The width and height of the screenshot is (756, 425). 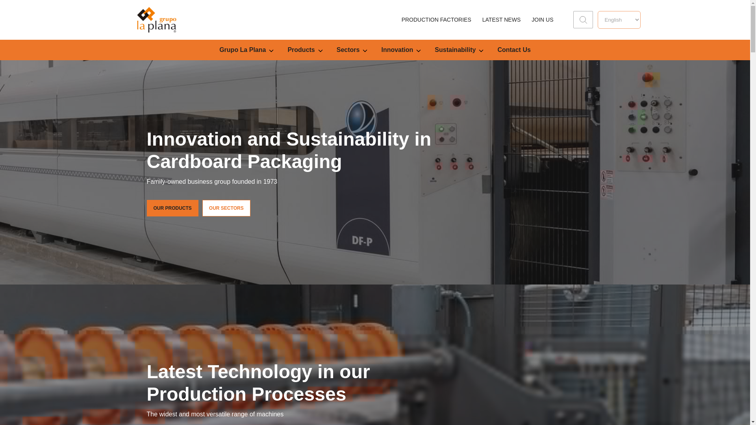 What do you see at coordinates (401, 50) in the screenshot?
I see `Innovation` at bounding box center [401, 50].